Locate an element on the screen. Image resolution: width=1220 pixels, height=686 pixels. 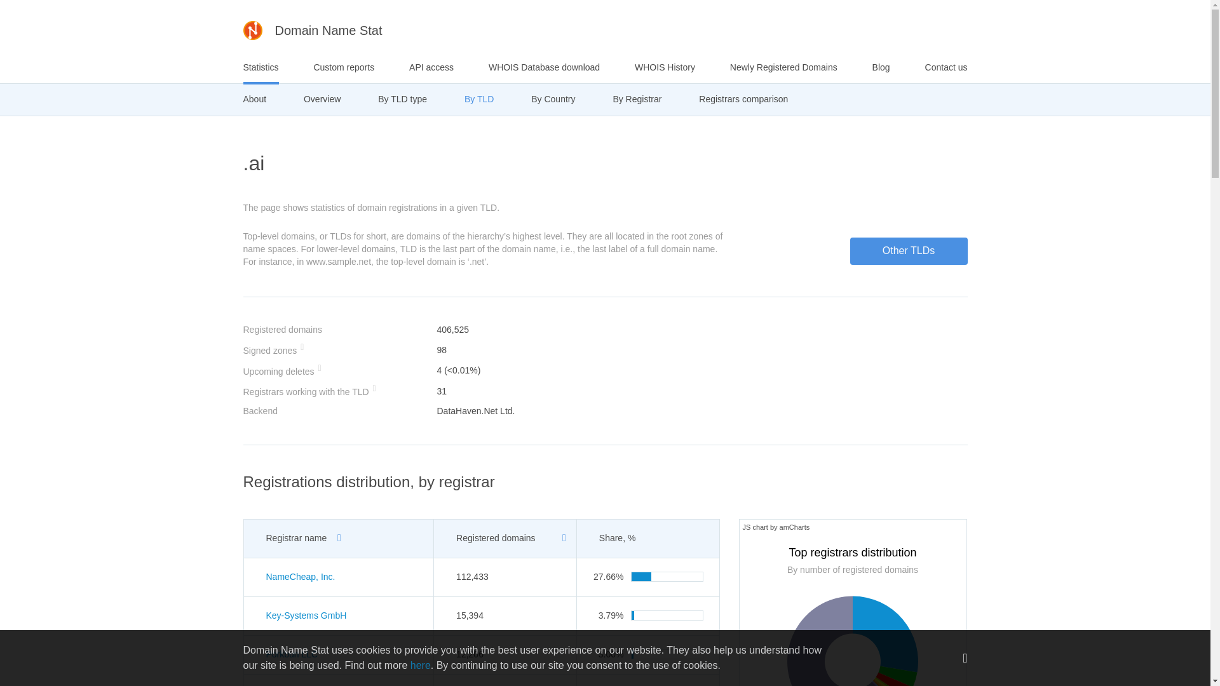
Registrars comparison is located at coordinates (743, 99).